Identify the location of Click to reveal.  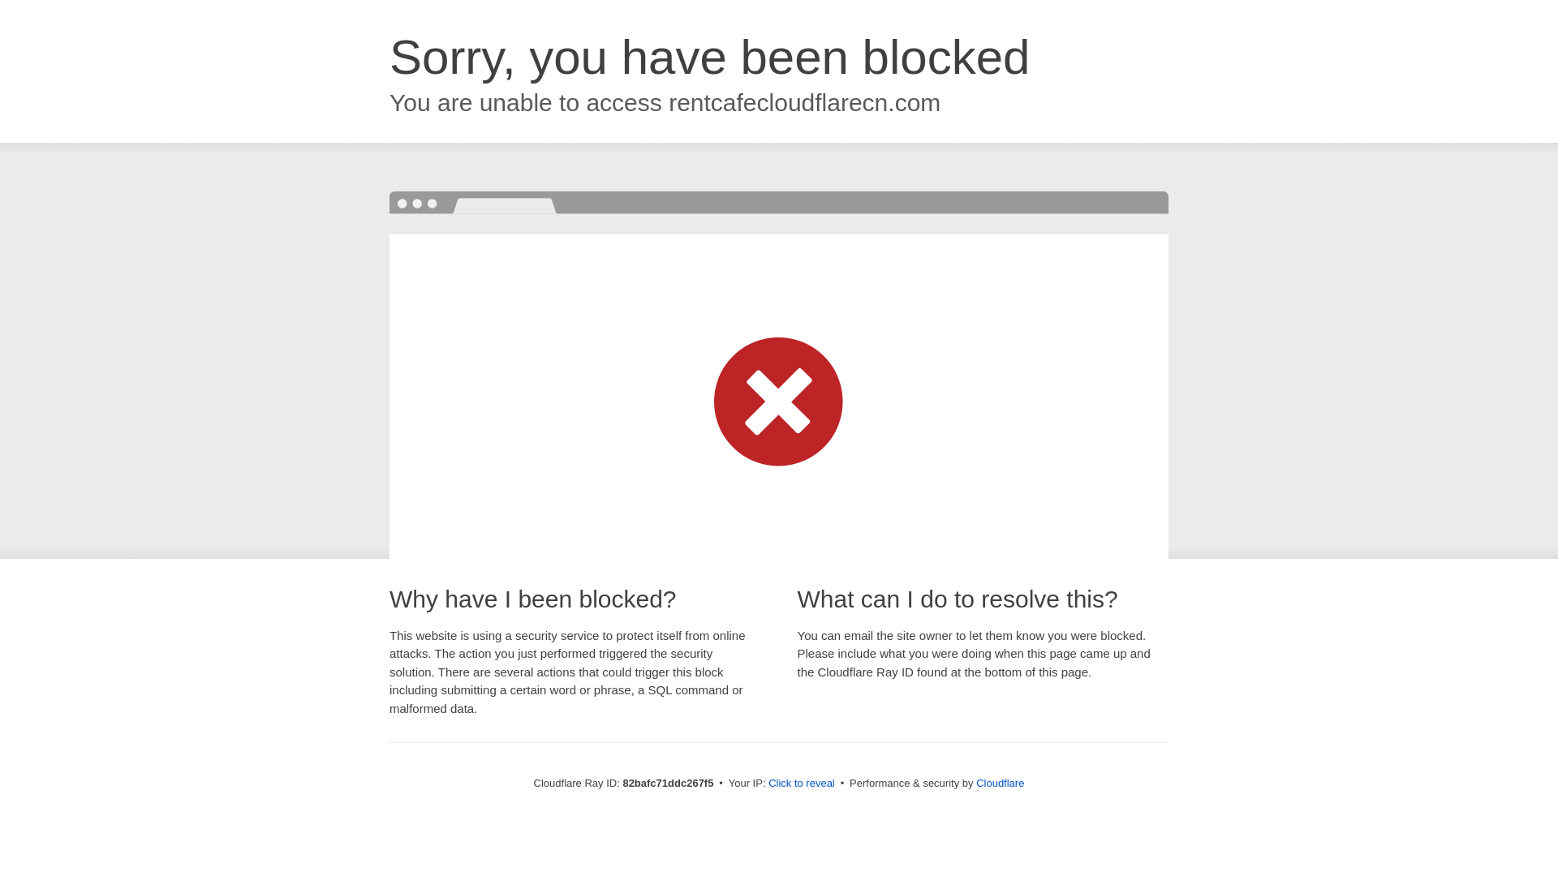
(802, 784).